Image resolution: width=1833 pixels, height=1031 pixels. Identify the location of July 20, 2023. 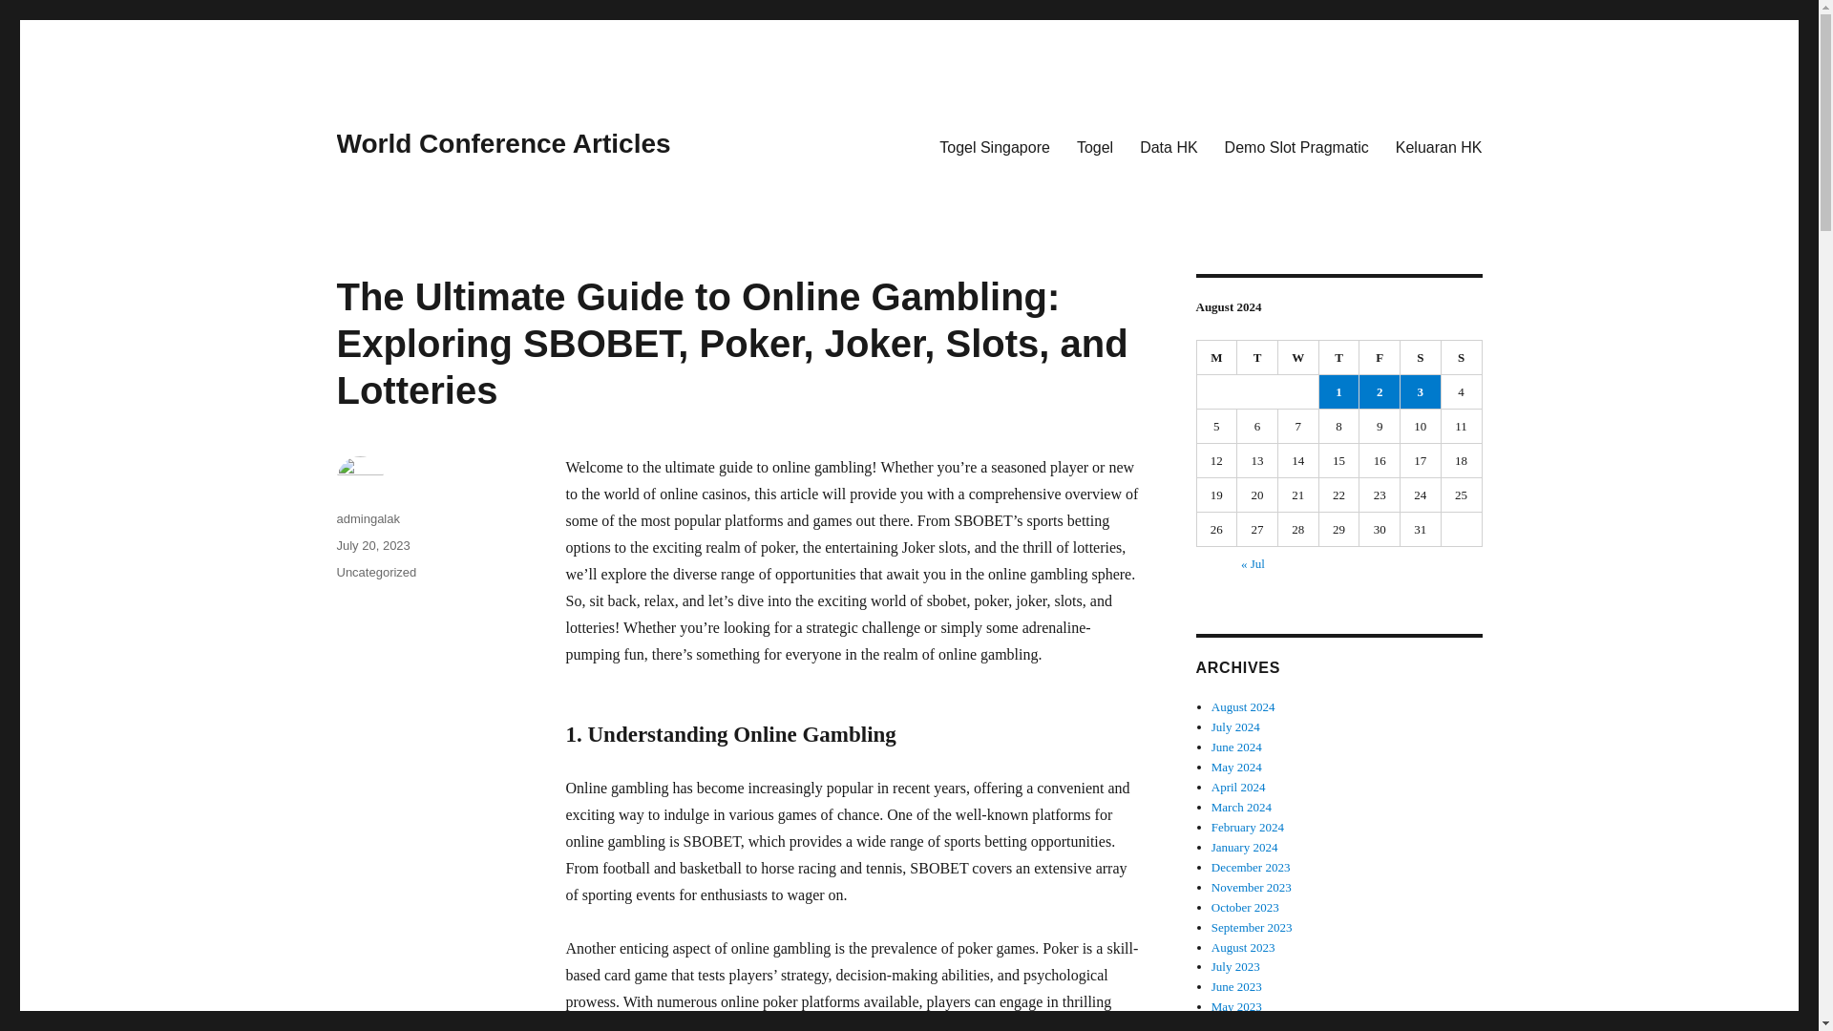
(372, 544).